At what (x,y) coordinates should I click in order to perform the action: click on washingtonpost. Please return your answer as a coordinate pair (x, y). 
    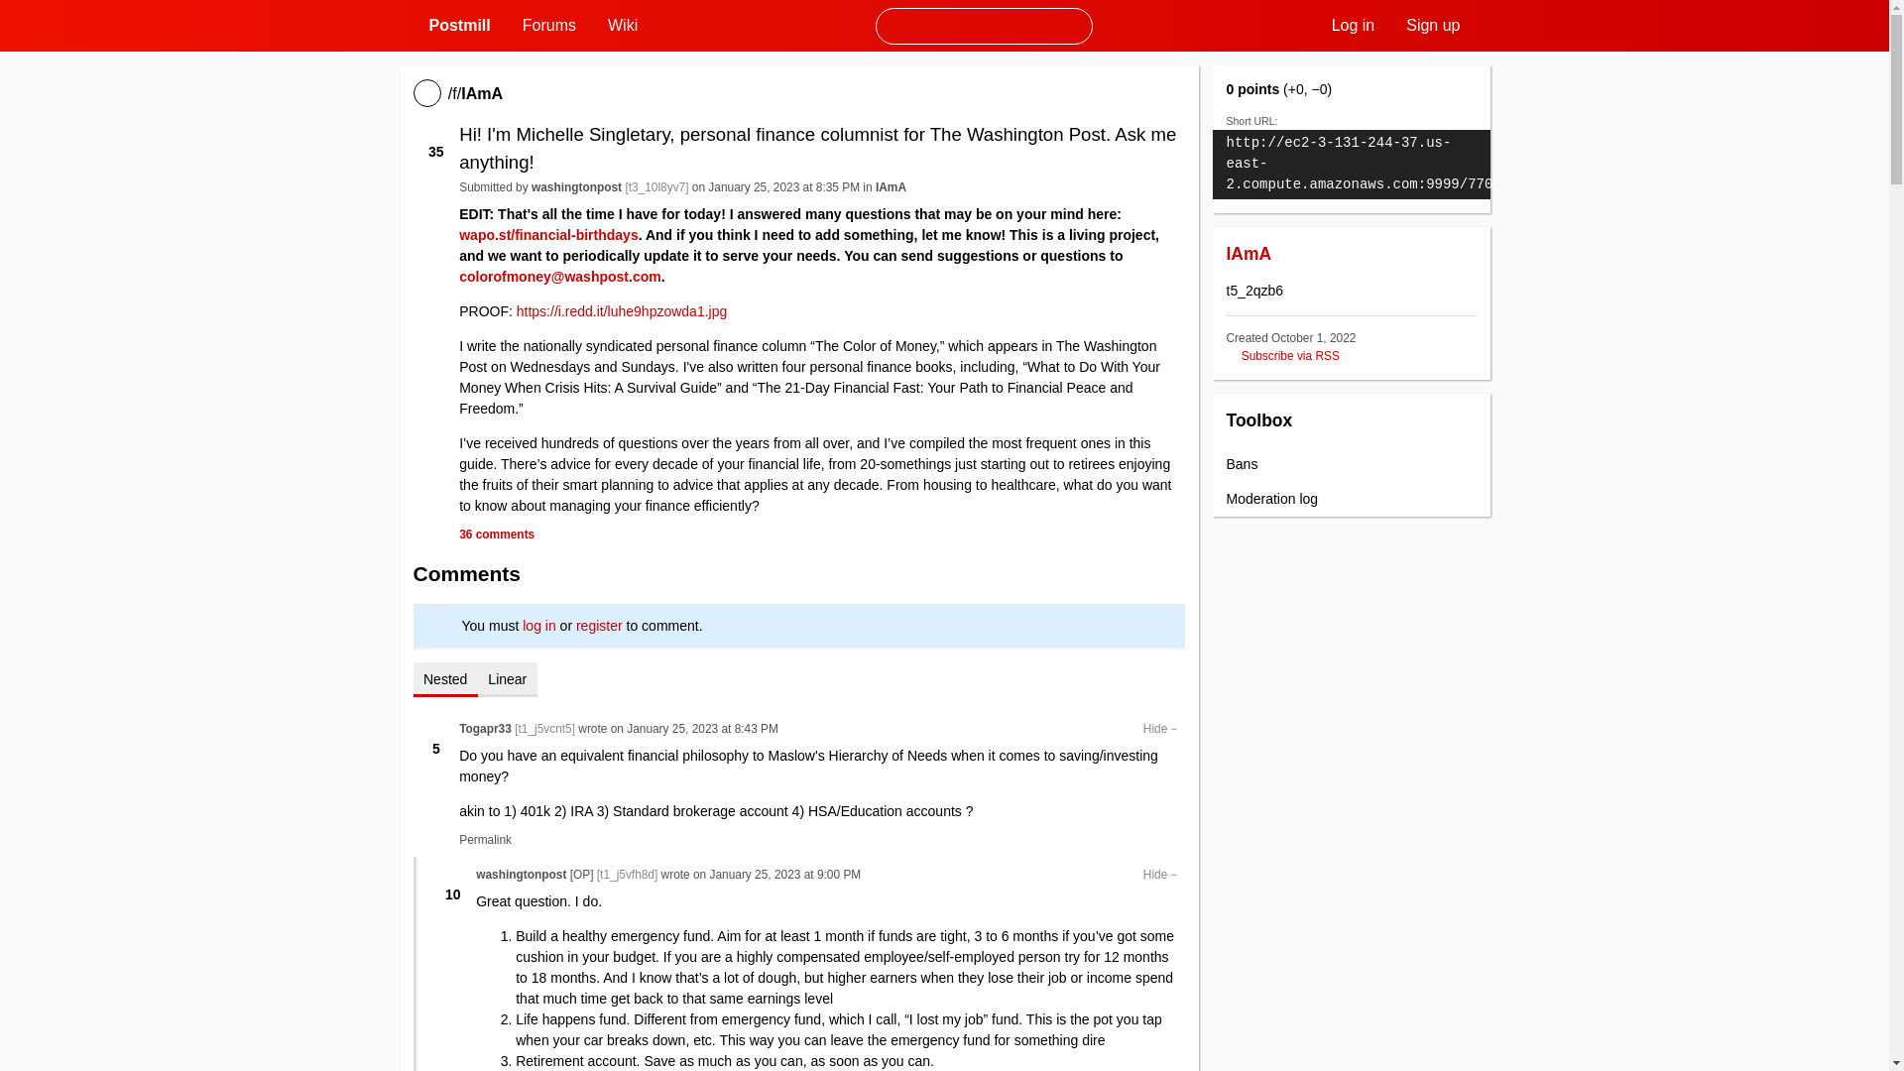
    Looking at the image, I should click on (576, 186).